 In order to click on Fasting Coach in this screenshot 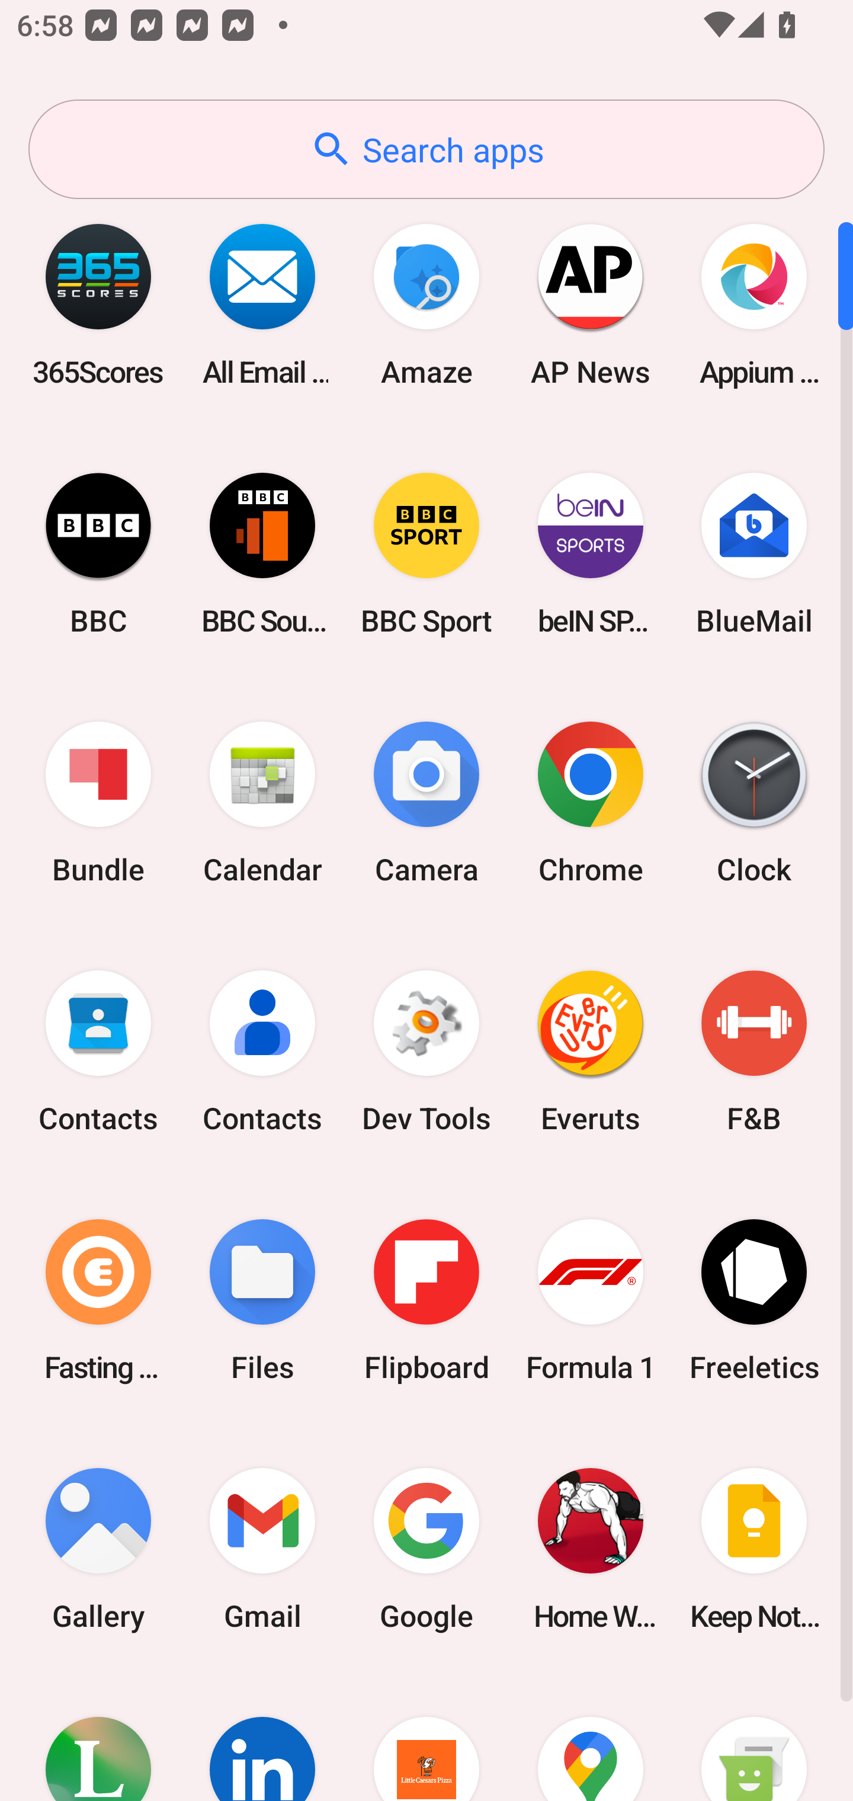, I will do `click(98, 1300)`.